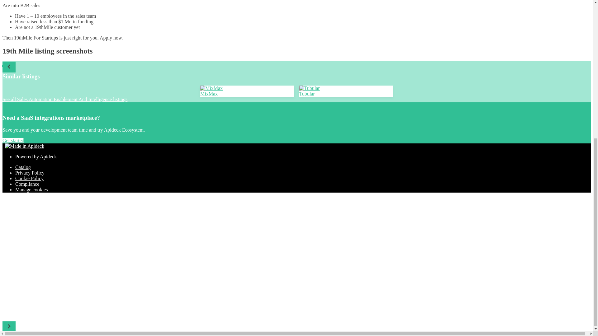 The height and width of the screenshot is (336, 598). What do you see at coordinates (36, 156) in the screenshot?
I see `Powered by Apideck` at bounding box center [36, 156].